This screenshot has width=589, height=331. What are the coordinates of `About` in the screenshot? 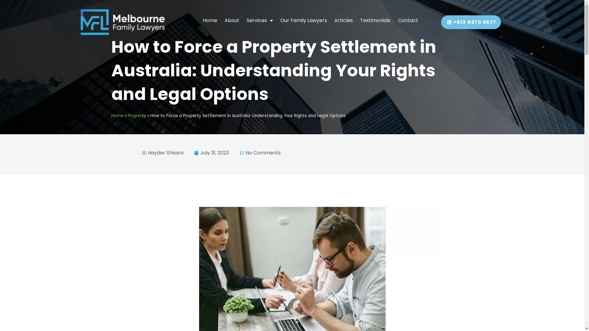 It's located at (232, 21).